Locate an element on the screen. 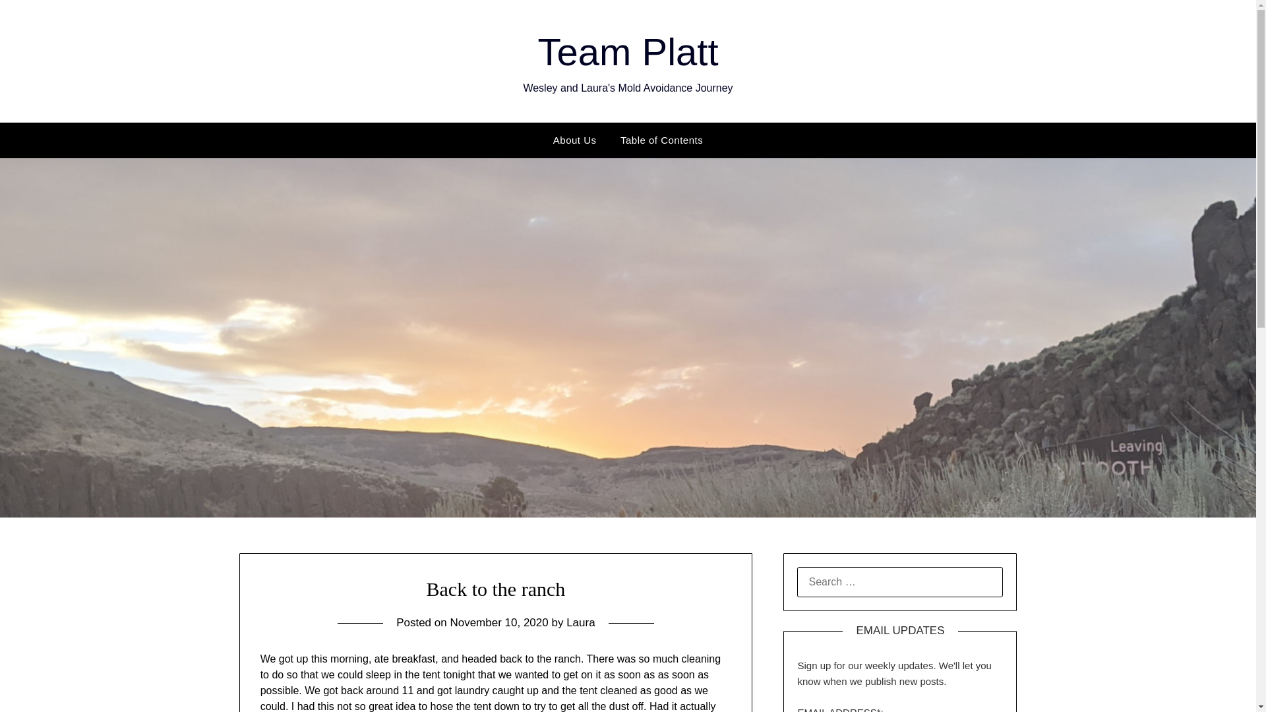  About Us is located at coordinates (575, 140).